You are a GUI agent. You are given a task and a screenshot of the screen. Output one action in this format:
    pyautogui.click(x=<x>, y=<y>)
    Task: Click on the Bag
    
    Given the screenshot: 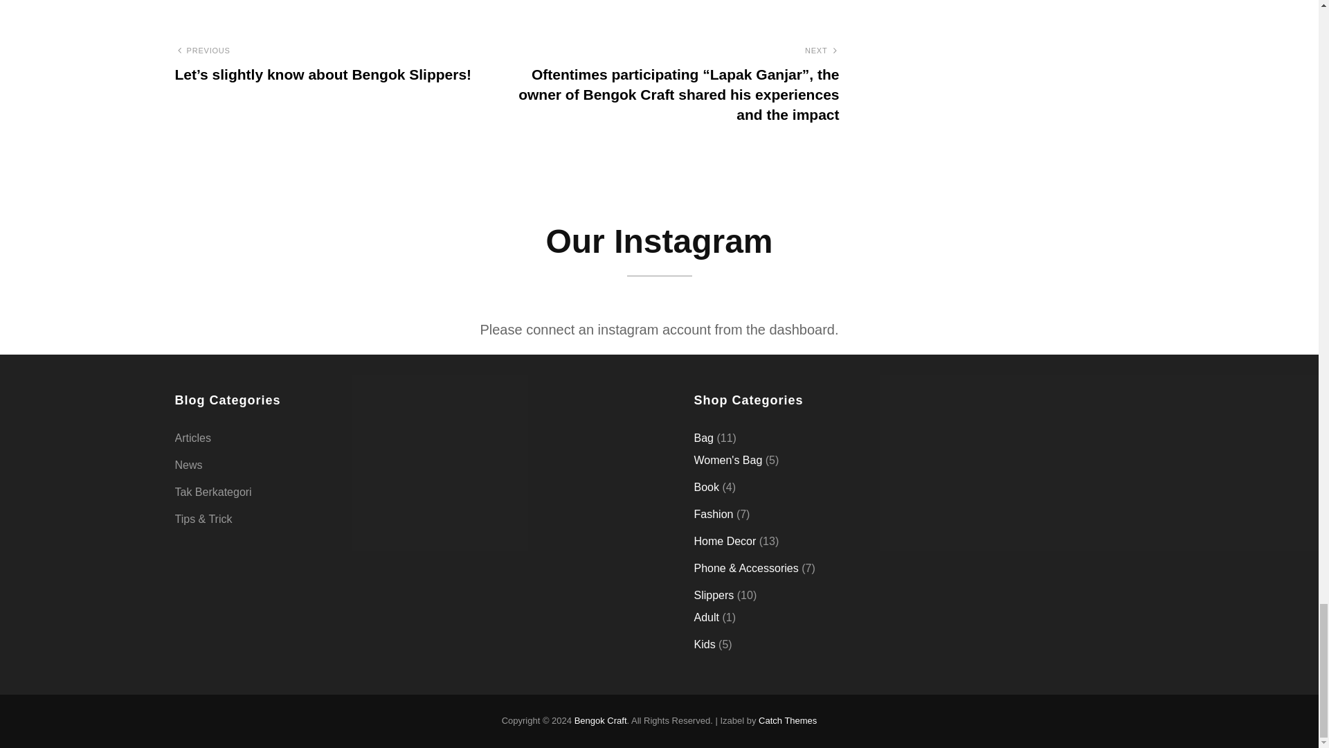 What is the action you would take?
    pyautogui.click(x=703, y=438)
    